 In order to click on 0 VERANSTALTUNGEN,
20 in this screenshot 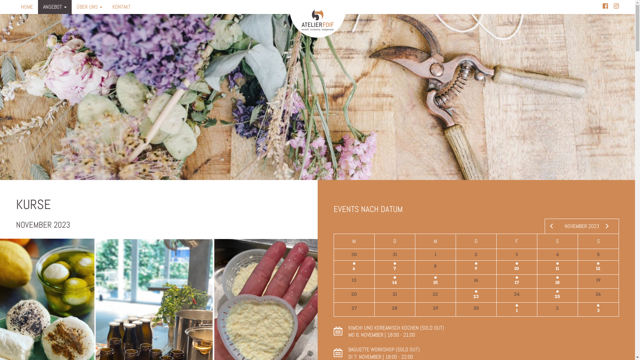, I will do `click(354, 295)`.